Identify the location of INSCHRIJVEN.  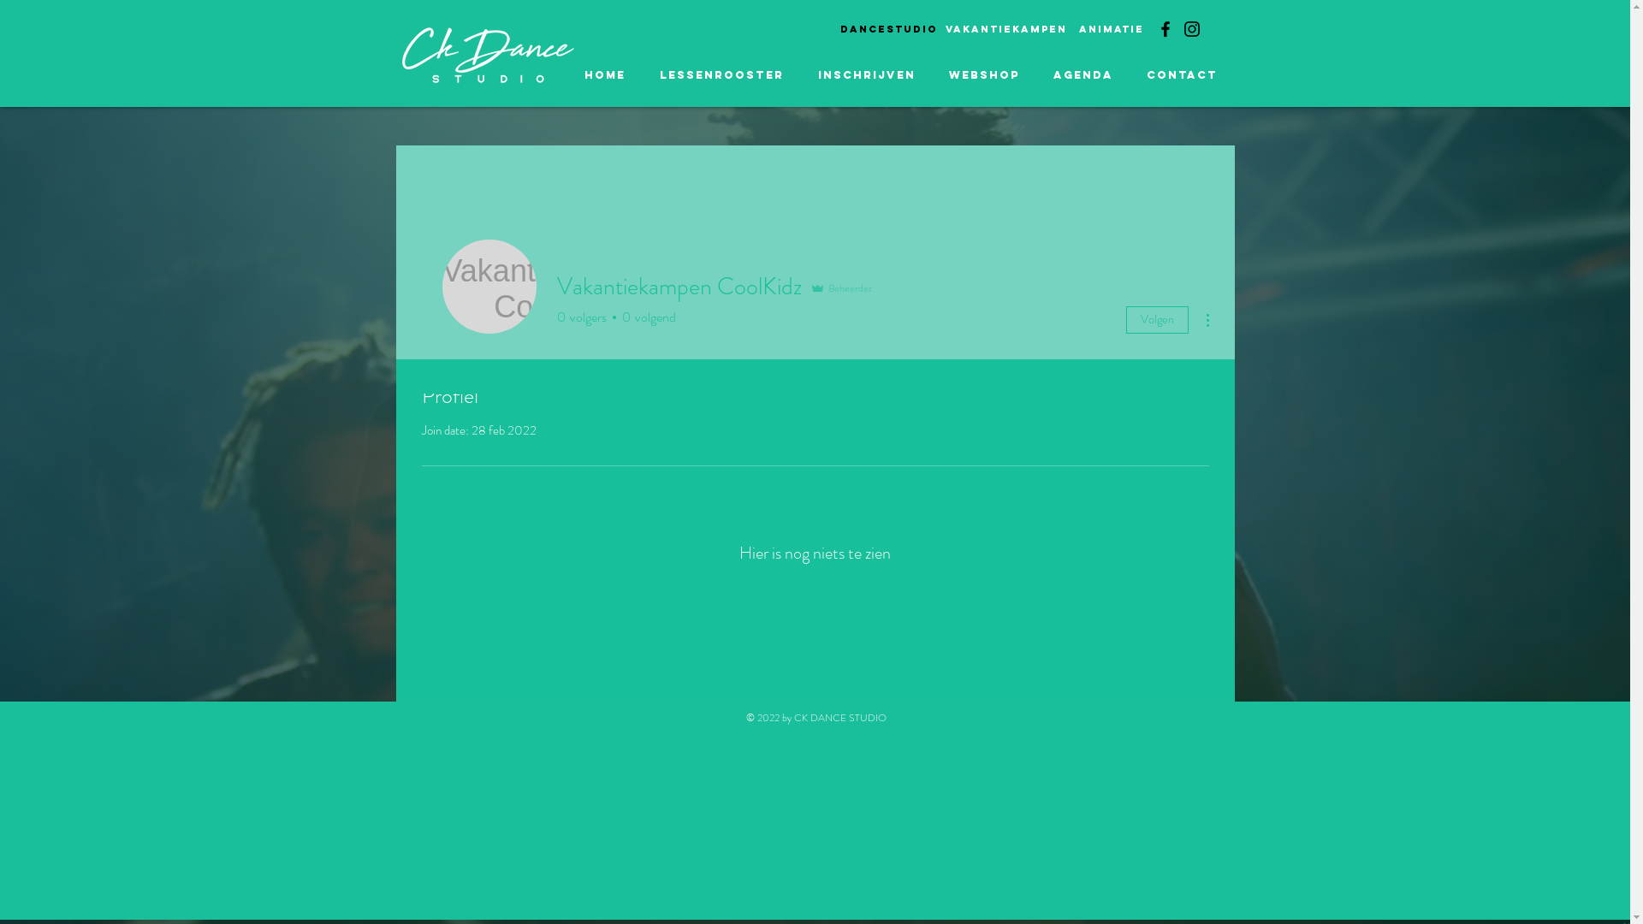
(867, 75).